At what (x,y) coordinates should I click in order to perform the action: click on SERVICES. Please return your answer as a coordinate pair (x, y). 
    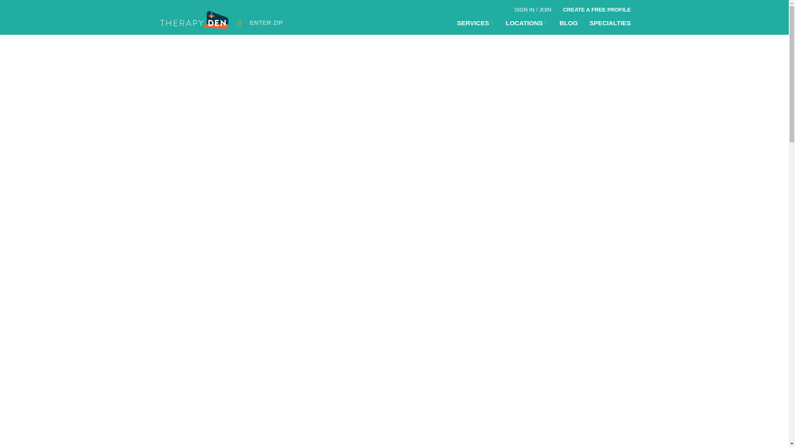
    Looking at the image, I should click on (475, 23).